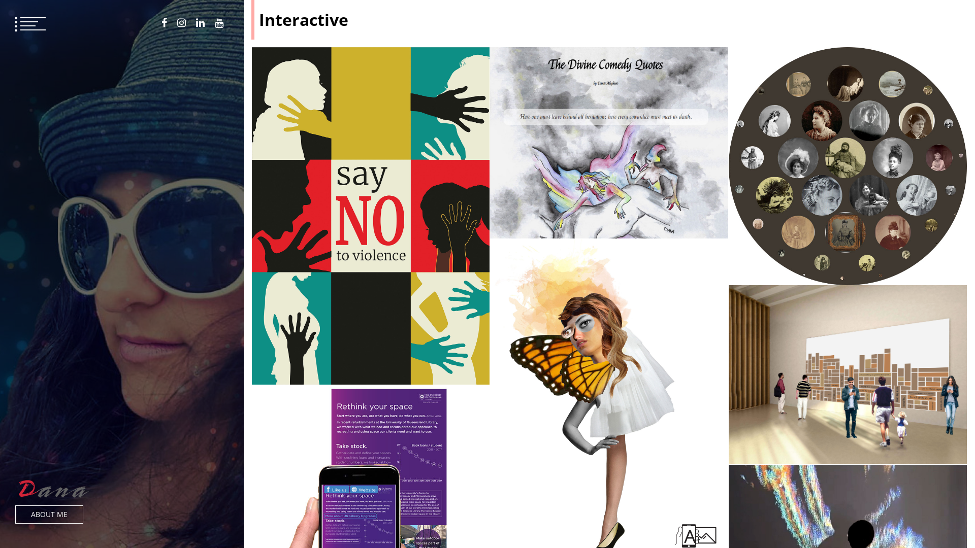 This screenshot has width=975, height=548. What do you see at coordinates (516, 336) in the screenshot?
I see `Interactive` at bounding box center [516, 336].